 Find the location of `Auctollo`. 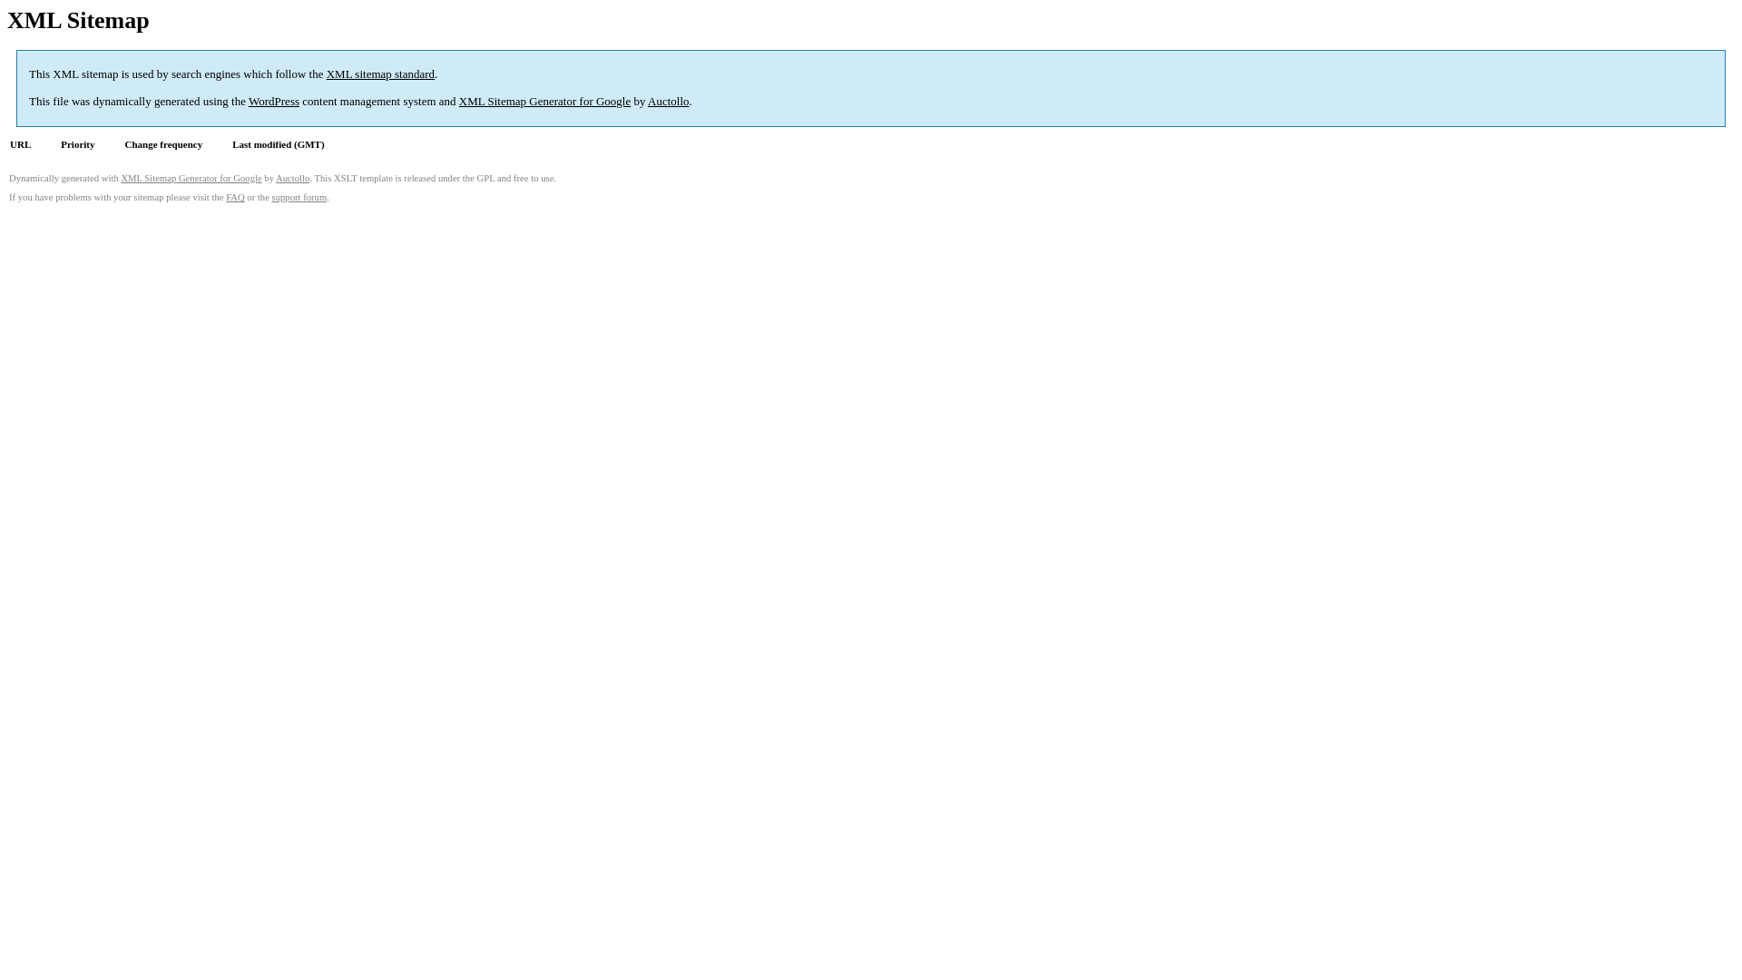

Auctollo is located at coordinates (292, 178).